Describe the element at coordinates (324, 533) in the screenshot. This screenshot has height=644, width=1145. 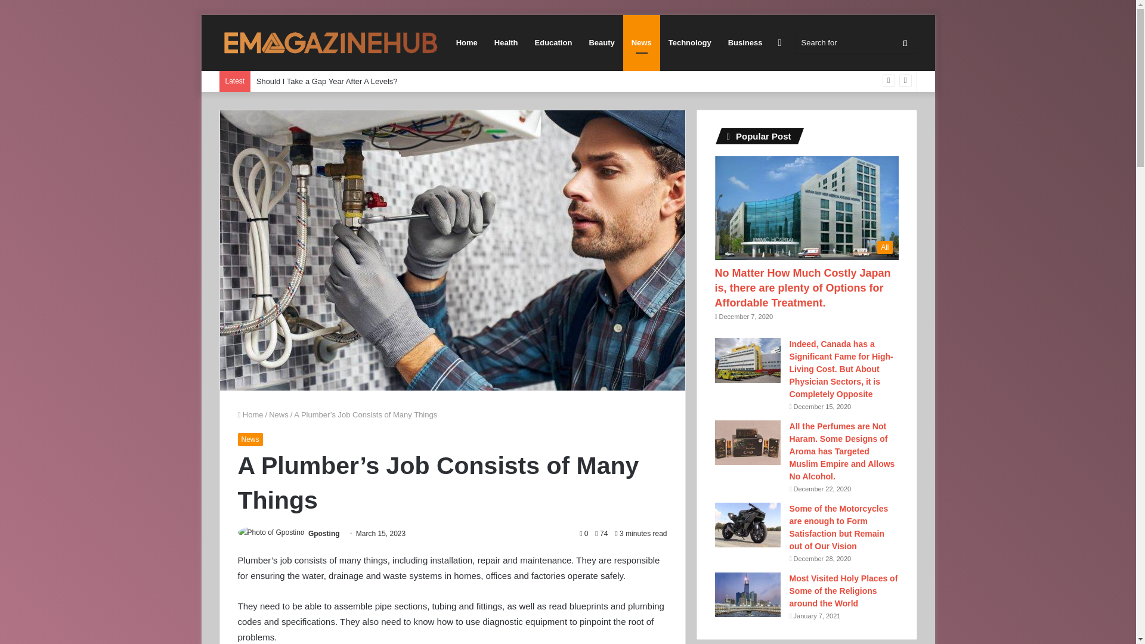
I see `Gposting` at that location.